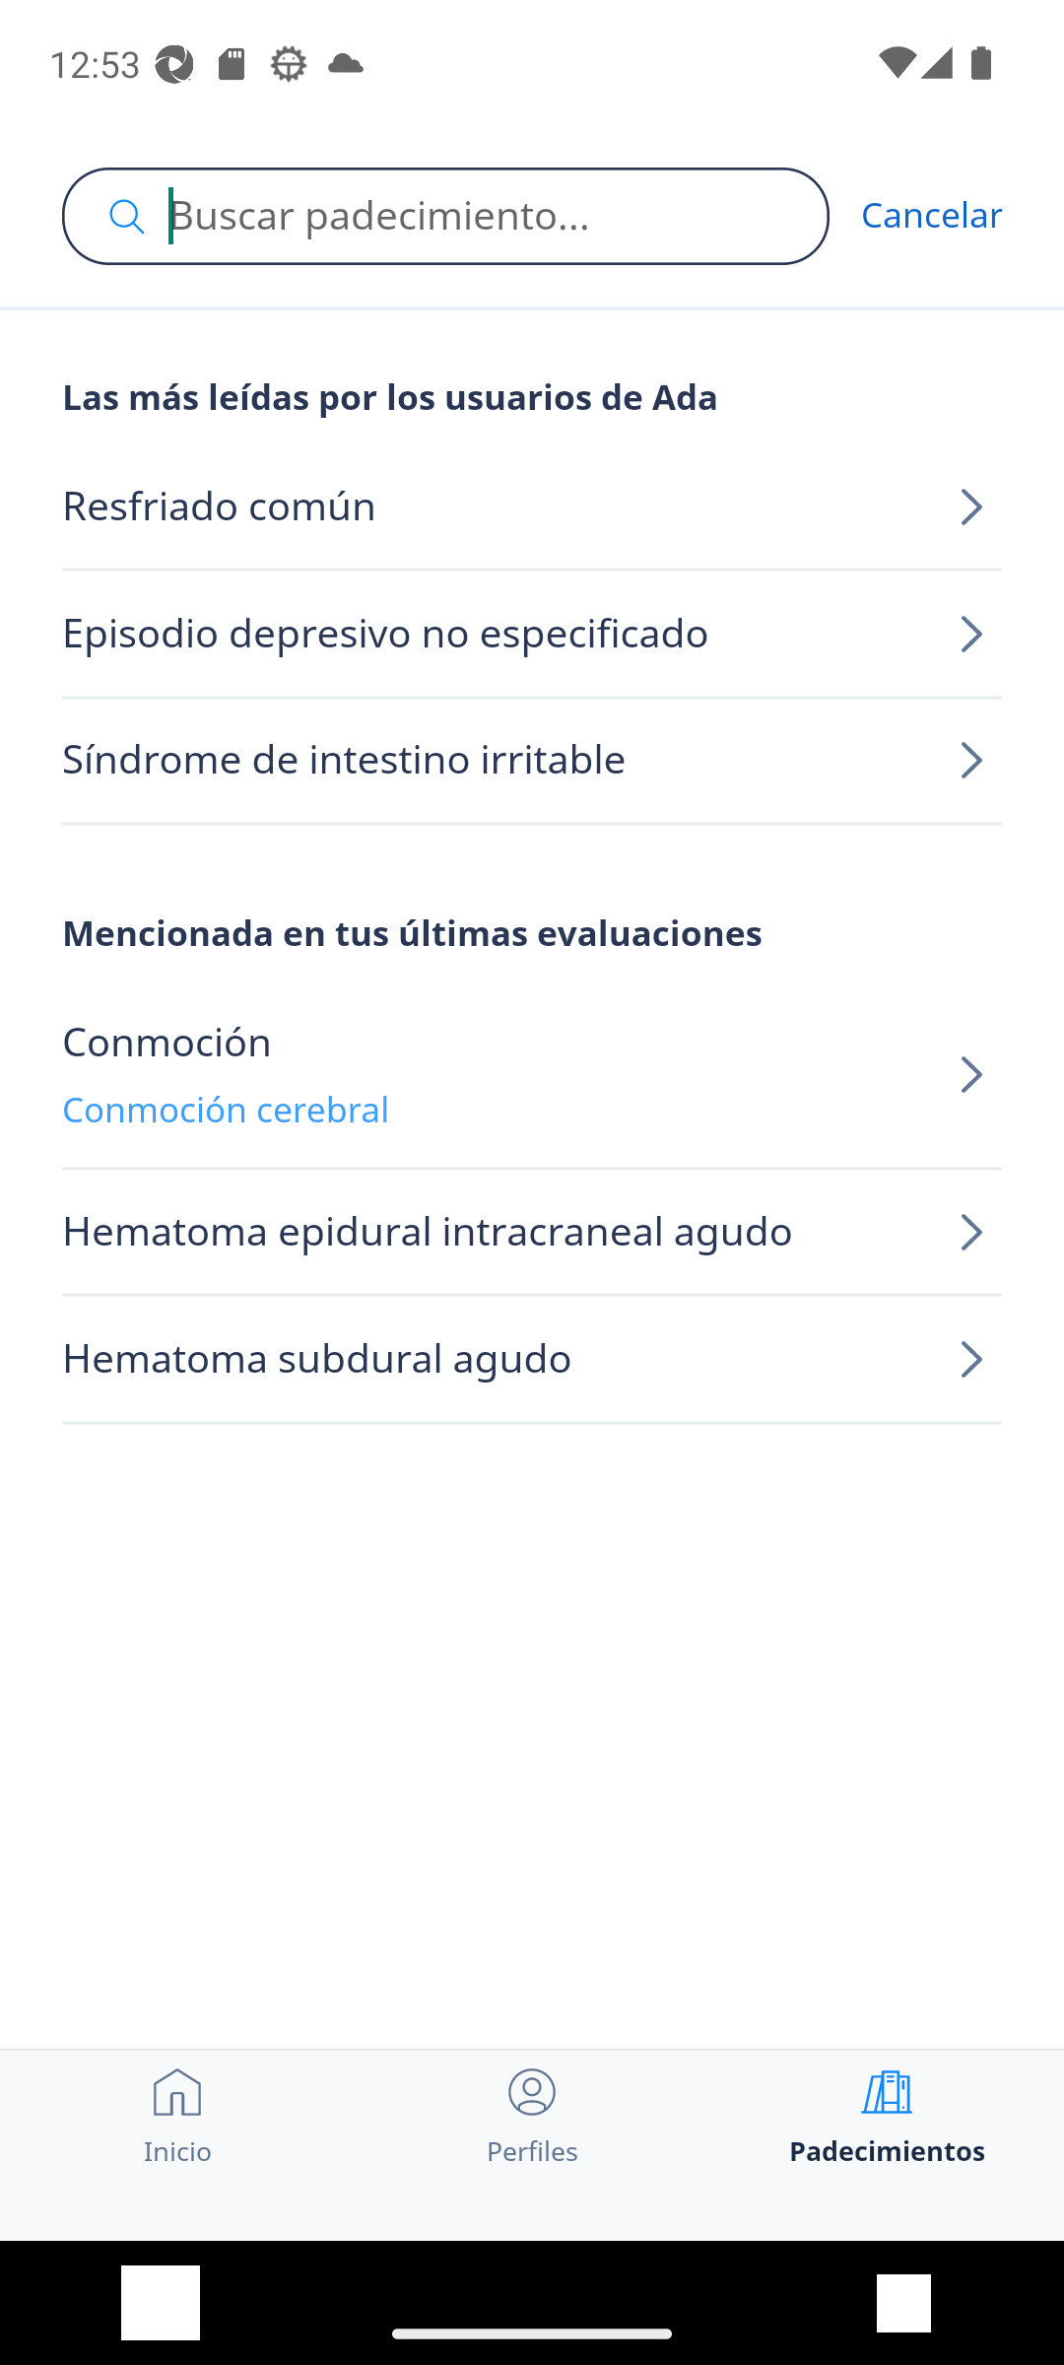  Describe the element at coordinates (532, 1234) in the screenshot. I see `Hematoma epidural intracraneal agudo` at that location.